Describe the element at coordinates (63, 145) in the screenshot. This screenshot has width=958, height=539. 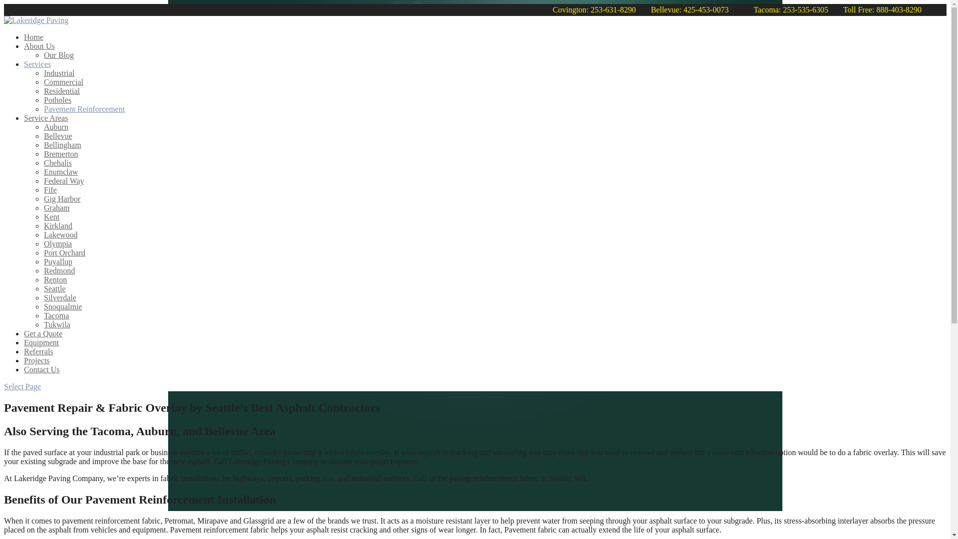
I see `Bellingham` at that location.